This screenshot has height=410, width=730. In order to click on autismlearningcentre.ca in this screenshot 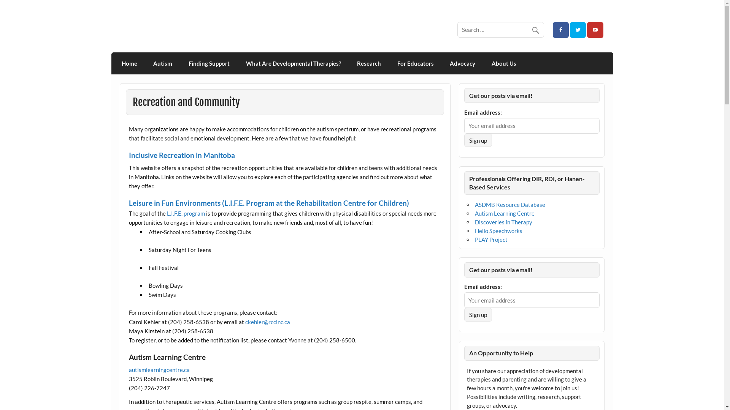, I will do `click(159, 370)`.